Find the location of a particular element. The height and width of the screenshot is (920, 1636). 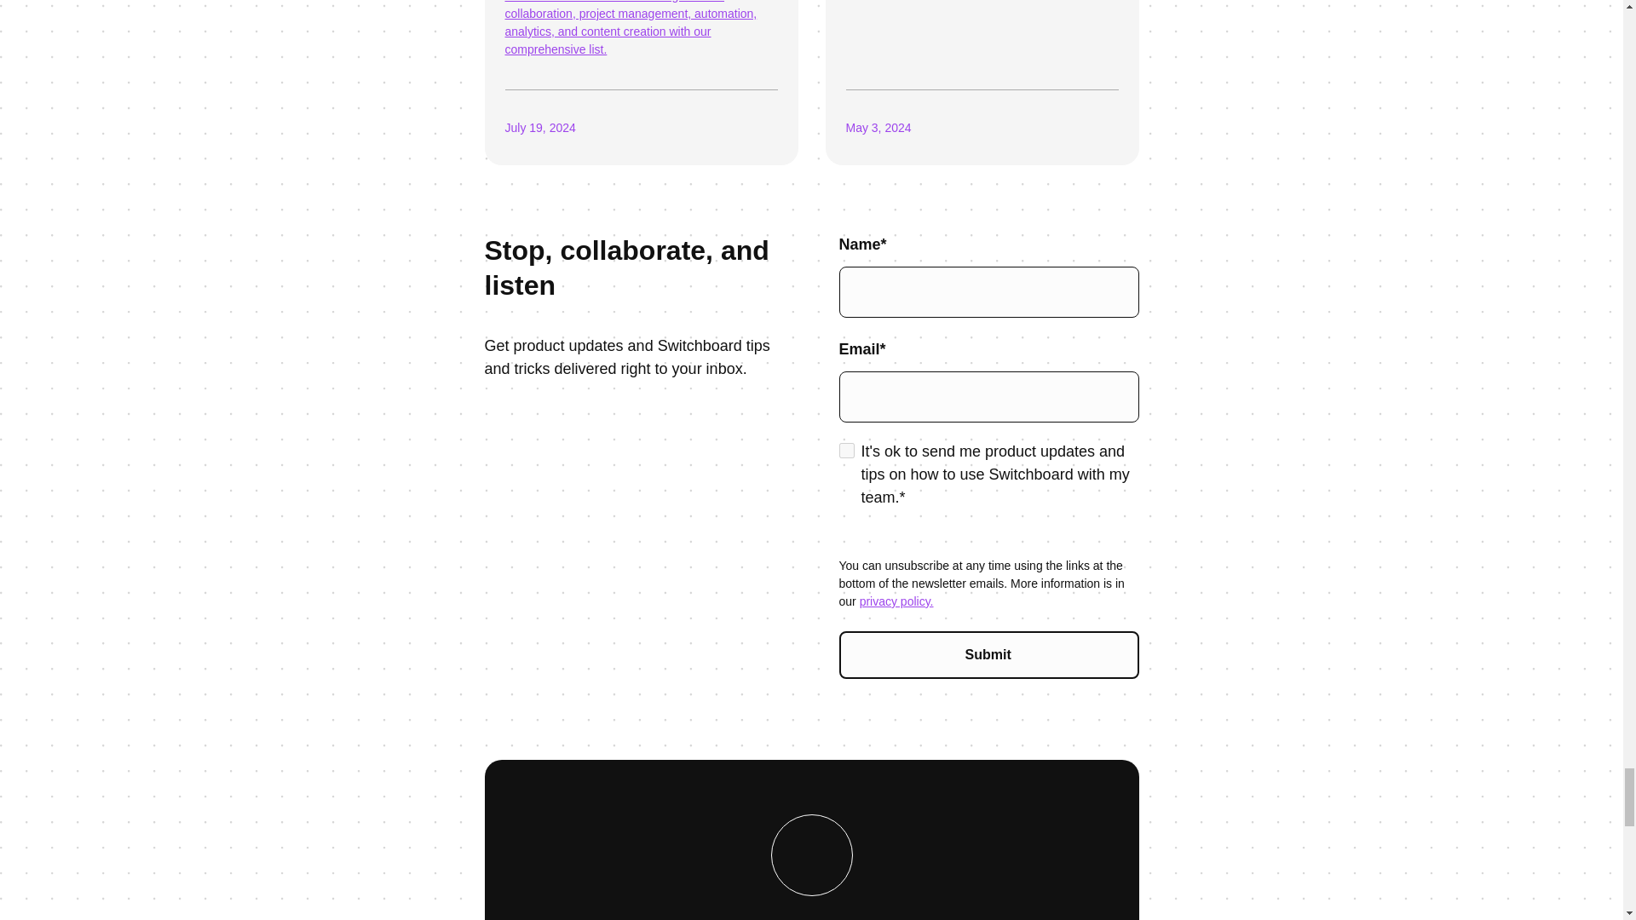

Submit is located at coordinates (988, 654).